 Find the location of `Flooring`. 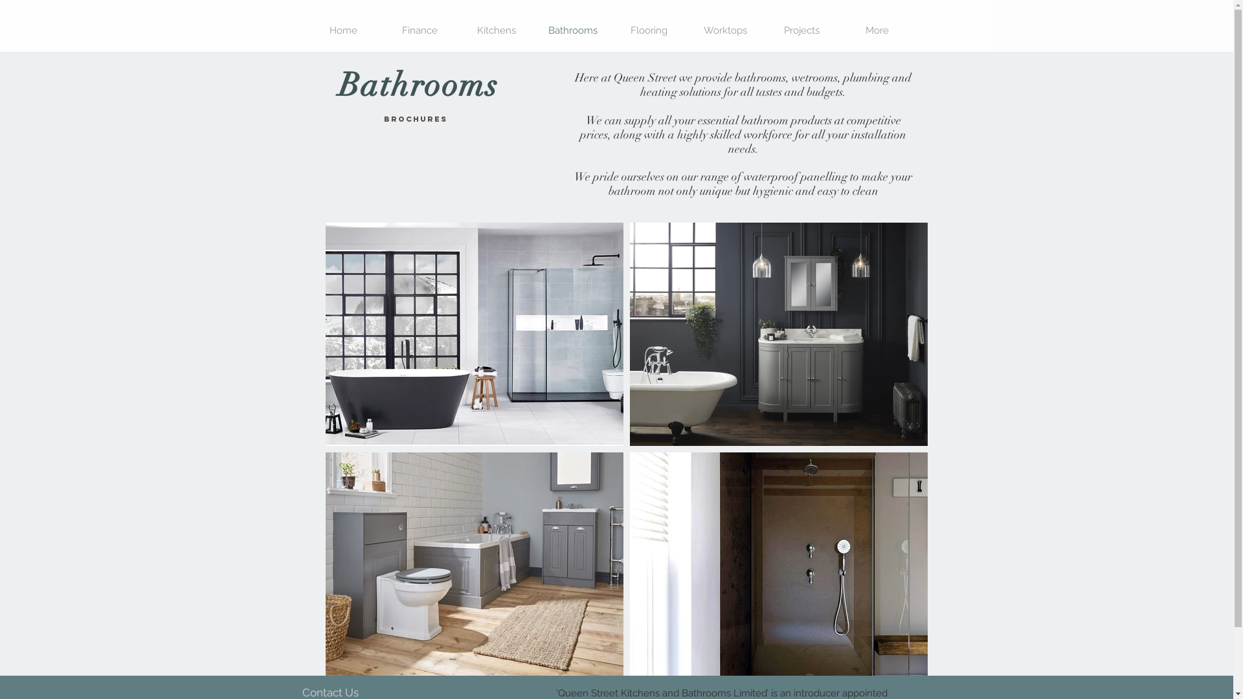

Flooring is located at coordinates (649, 31).